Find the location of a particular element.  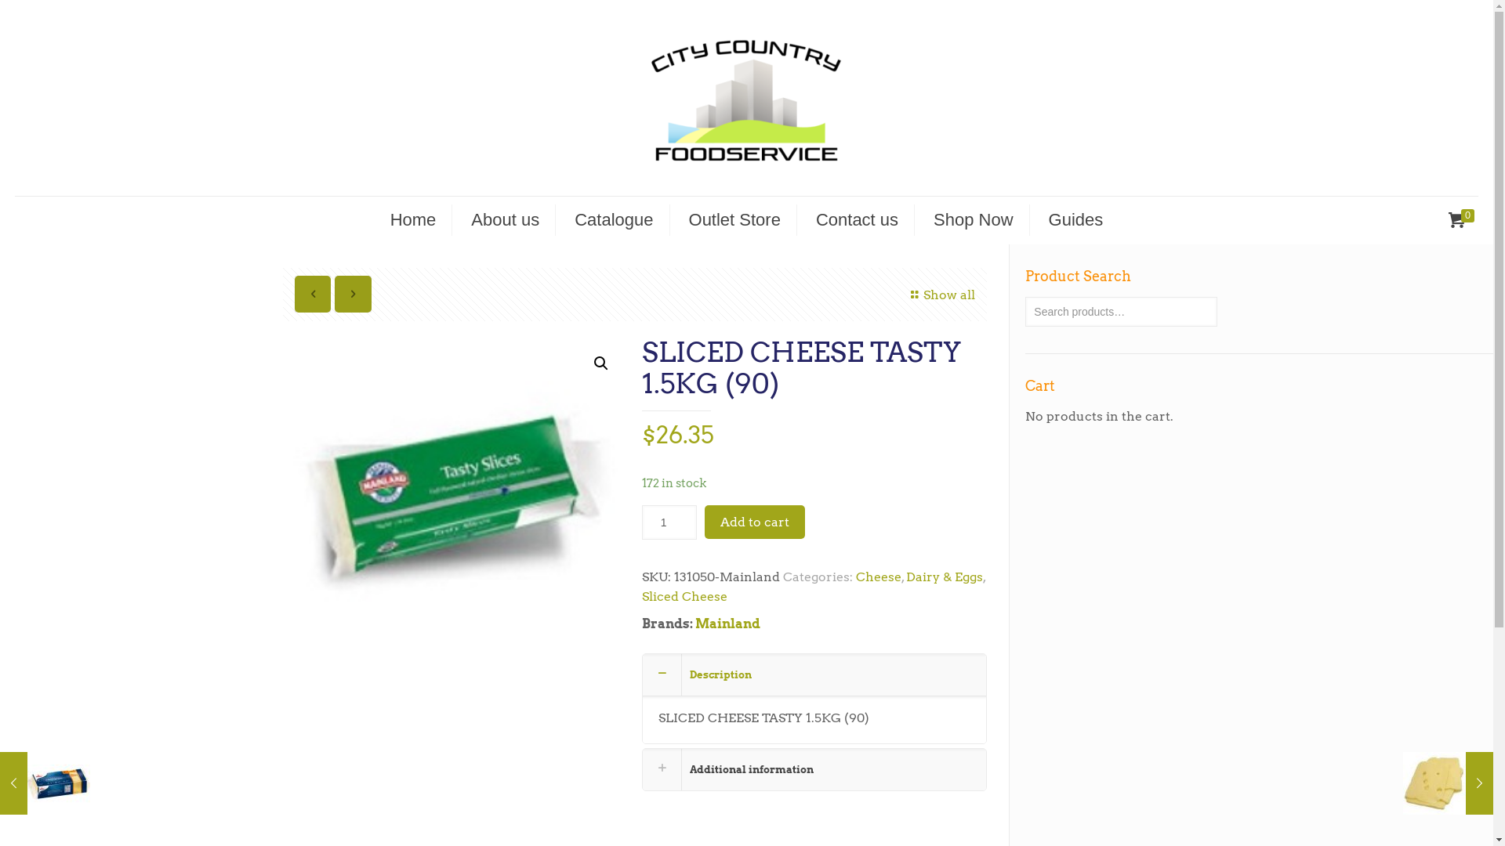

Mainland is located at coordinates (727, 624).